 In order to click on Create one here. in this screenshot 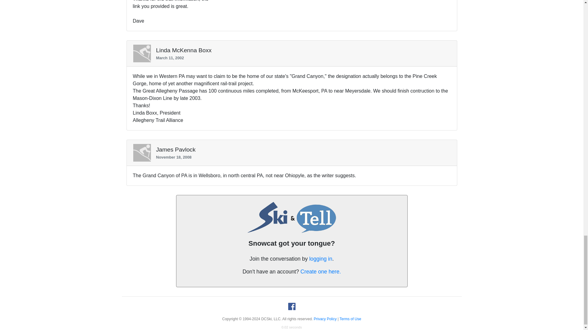, I will do `click(321, 271)`.